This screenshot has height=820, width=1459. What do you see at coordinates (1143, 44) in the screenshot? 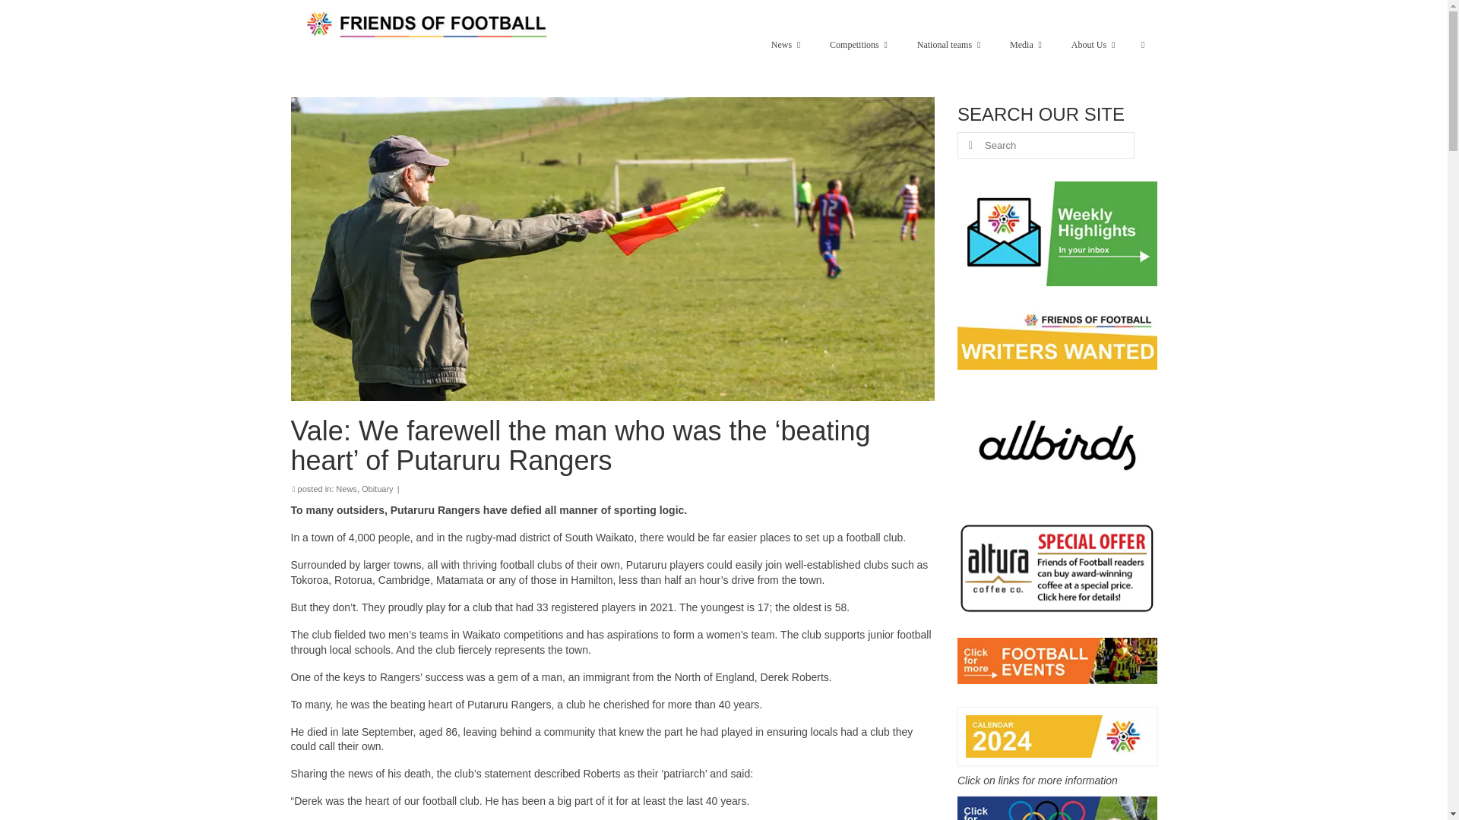
I see `Search` at bounding box center [1143, 44].